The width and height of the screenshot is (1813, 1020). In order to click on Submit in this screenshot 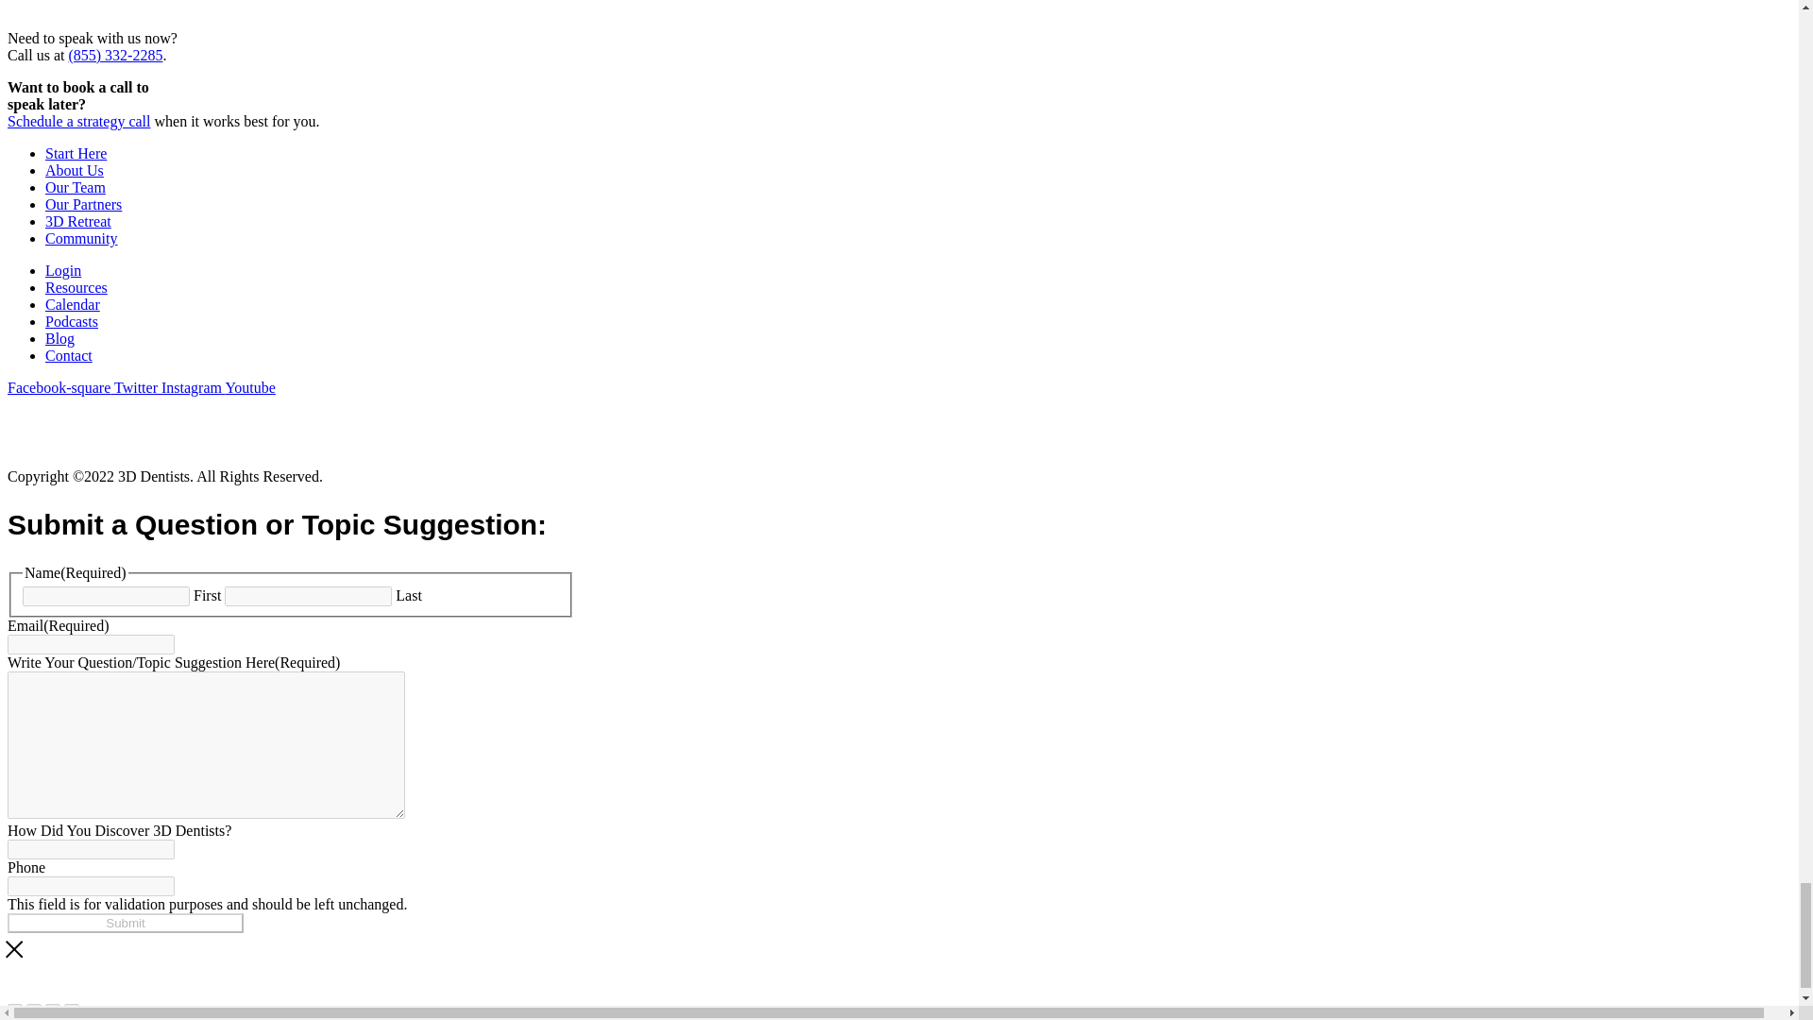, I will do `click(125, 923)`.